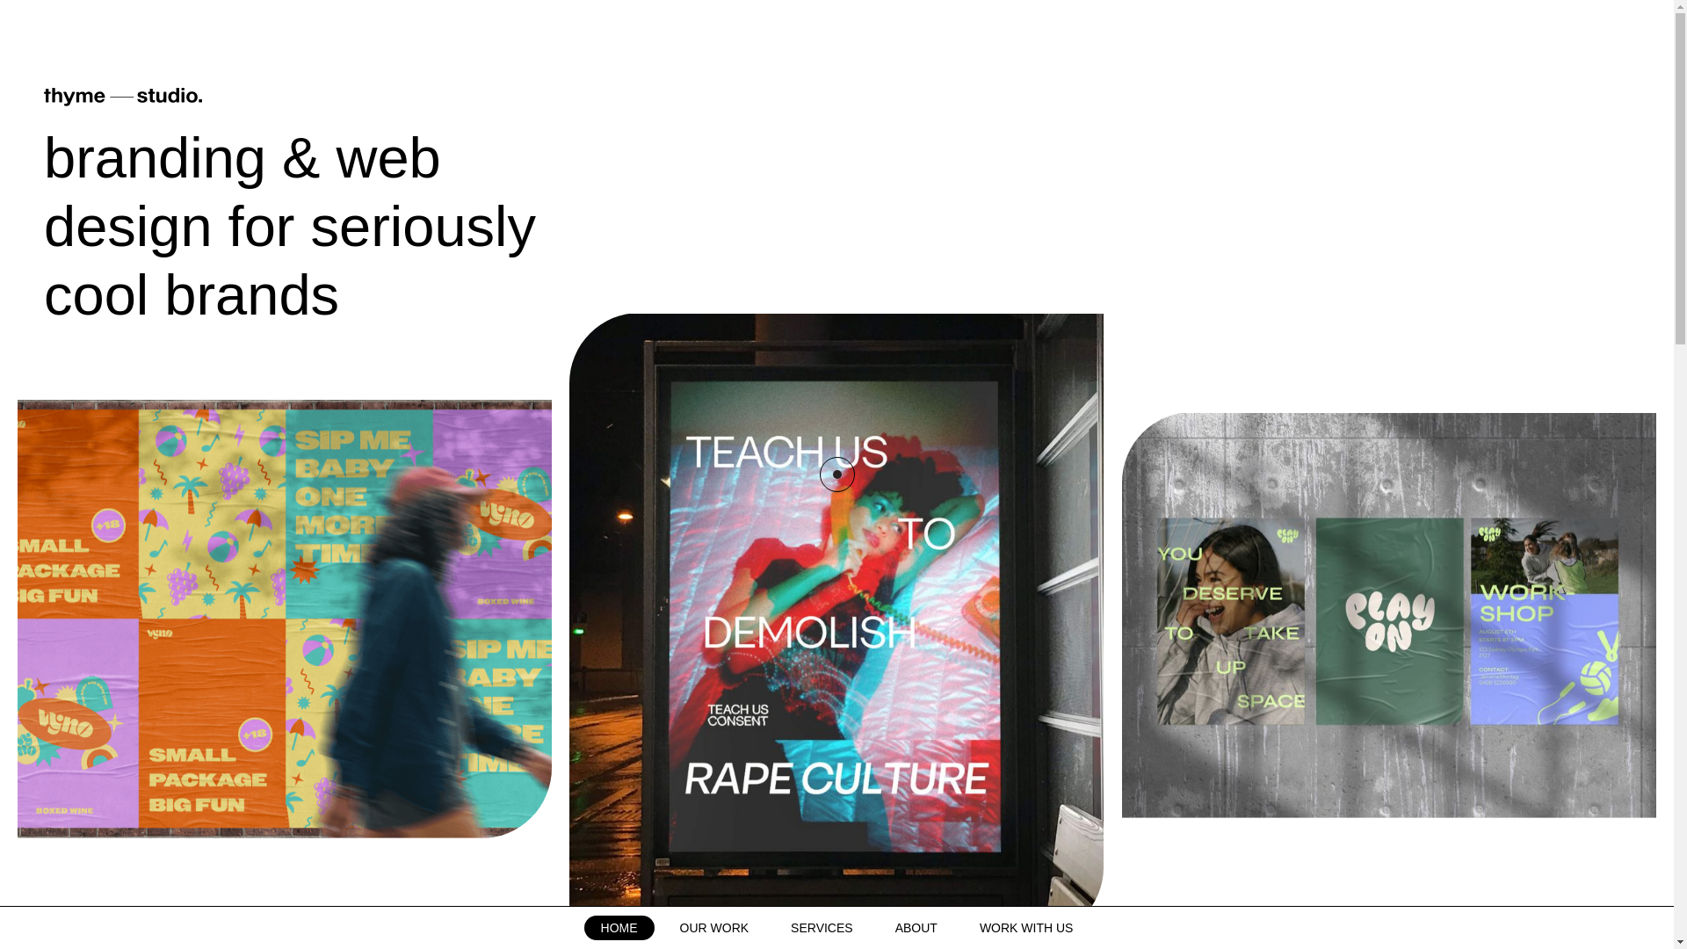 This screenshot has width=1687, height=949. I want to click on ABOUT, so click(916, 928).